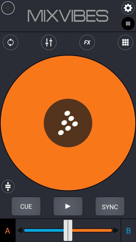  Describe the element at coordinates (8, 230) in the screenshot. I see `swipe to the a` at that location.